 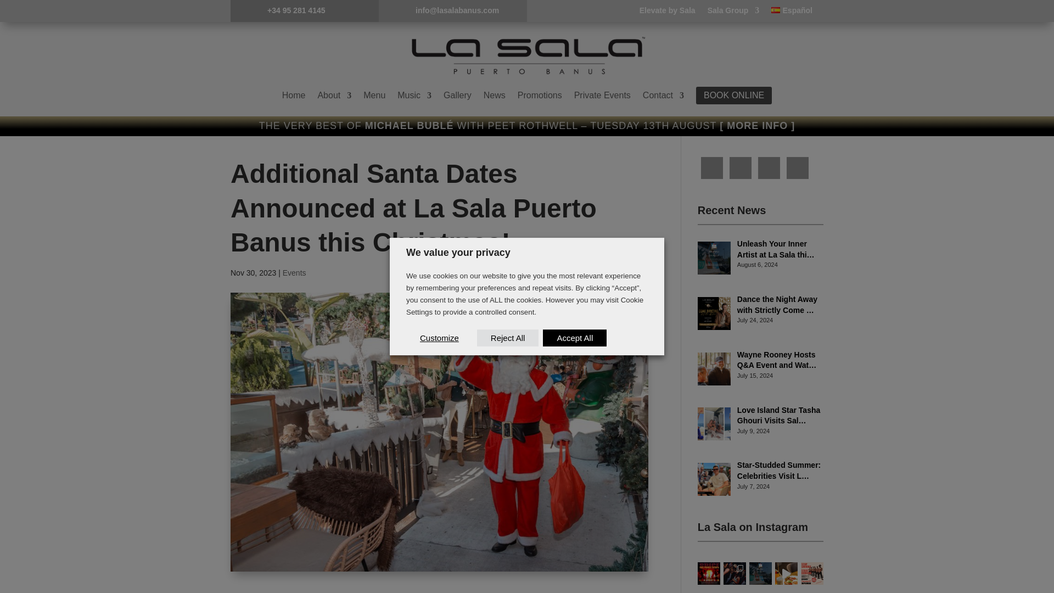 What do you see at coordinates (539, 96) in the screenshot?
I see `Promotions` at bounding box center [539, 96].